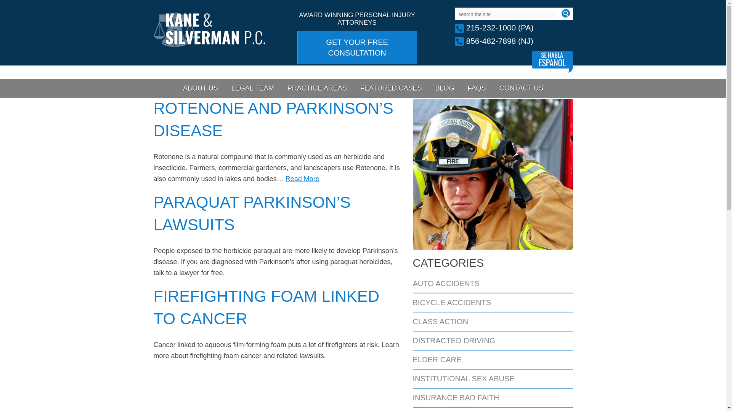 This screenshot has width=732, height=411. Describe the element at coordinates (565, 13) in the screenshot. I see `Search` at that location.